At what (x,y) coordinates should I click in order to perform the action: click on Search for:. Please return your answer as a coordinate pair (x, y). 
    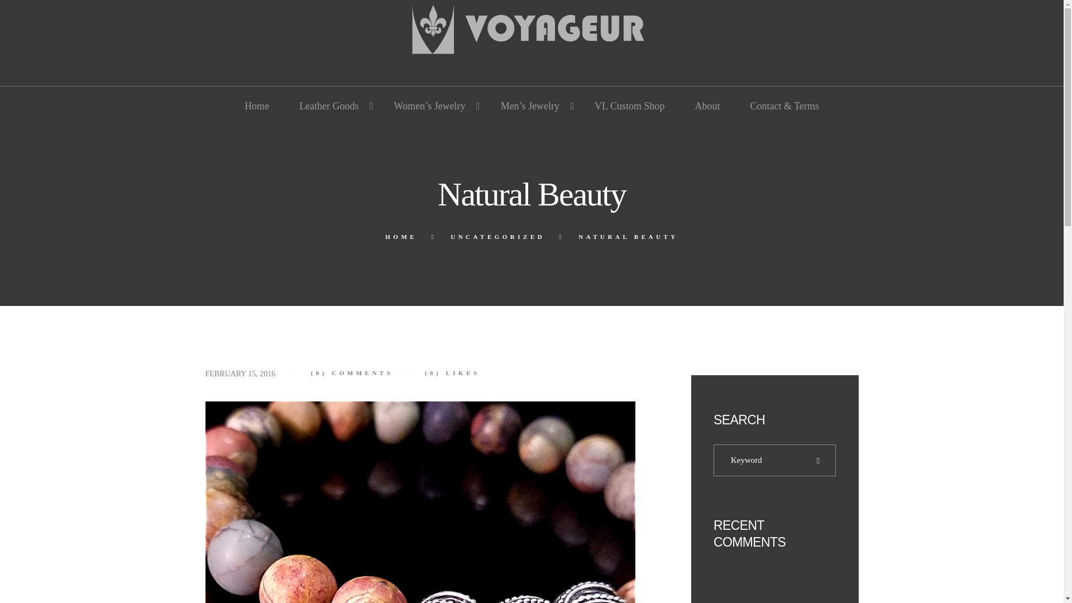
    Looking at the image, I should click on (774, 461).